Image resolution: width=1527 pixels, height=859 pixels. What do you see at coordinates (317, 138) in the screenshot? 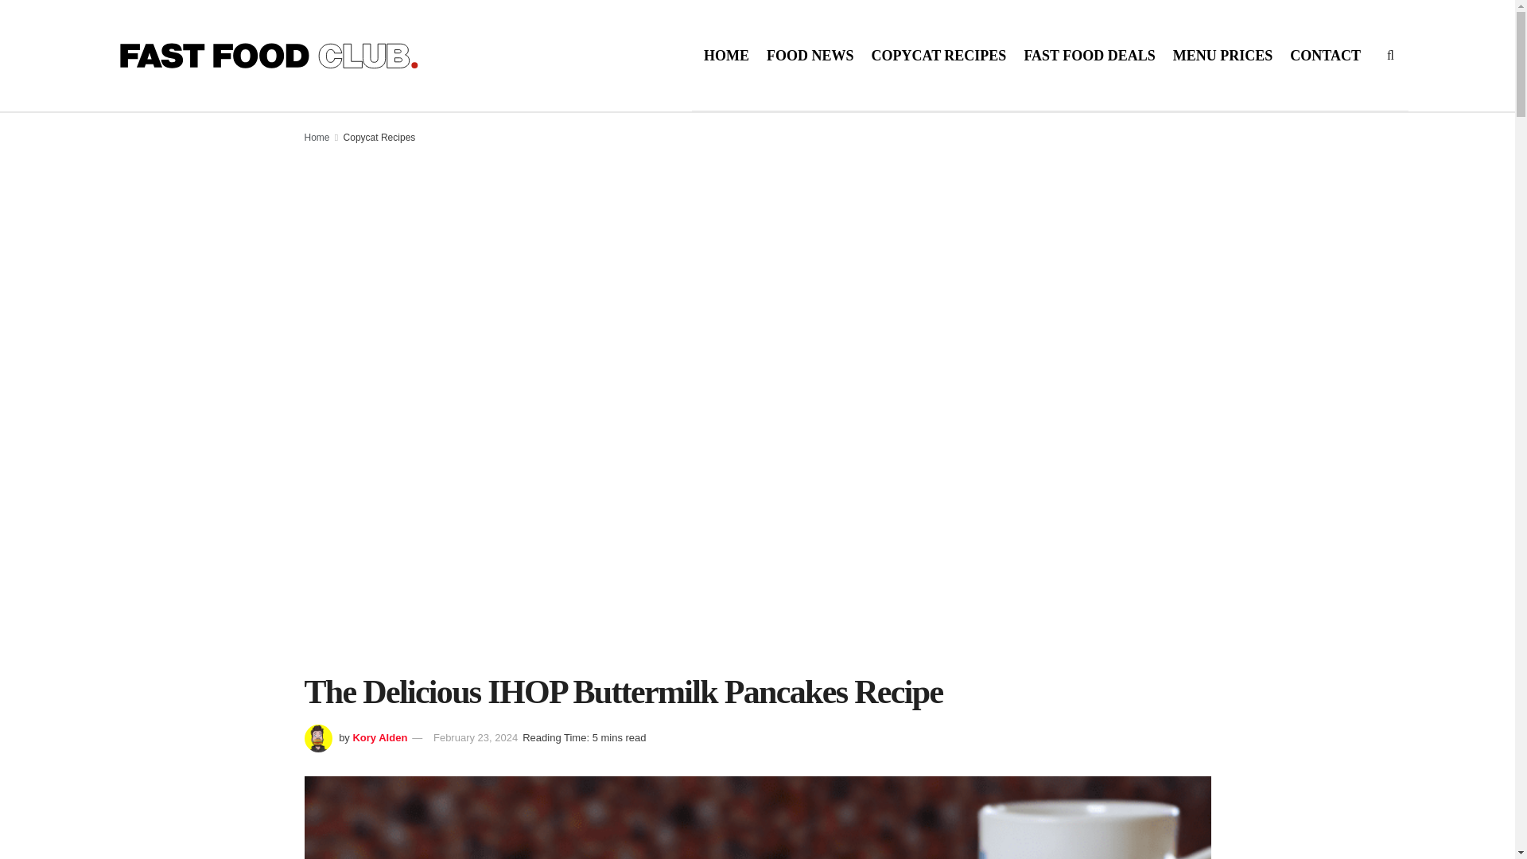
I see `Home` at bounding box center [317, 138].